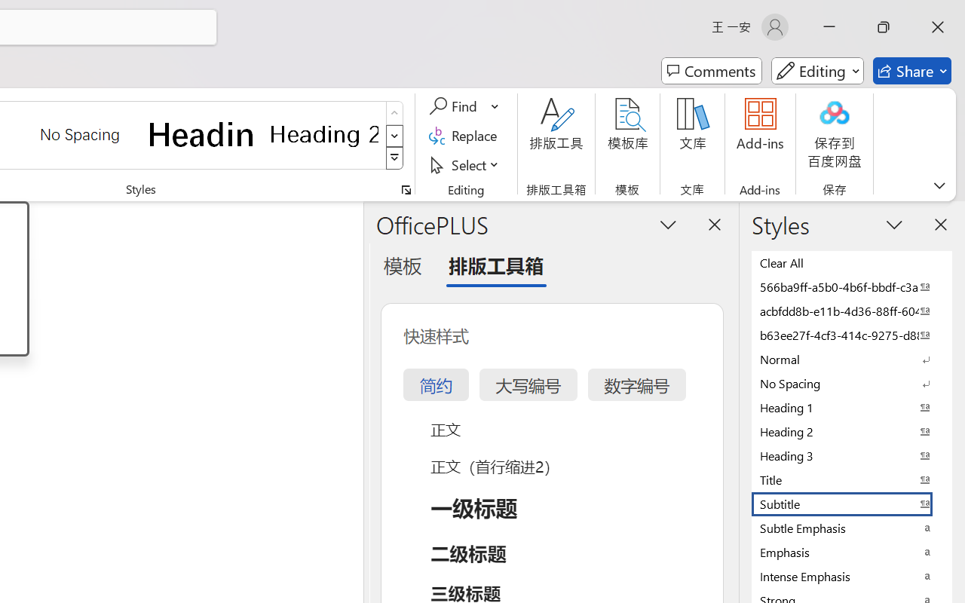 This screenshot has width=965, height=603. I want to click on Minimize, so click(829, 27).